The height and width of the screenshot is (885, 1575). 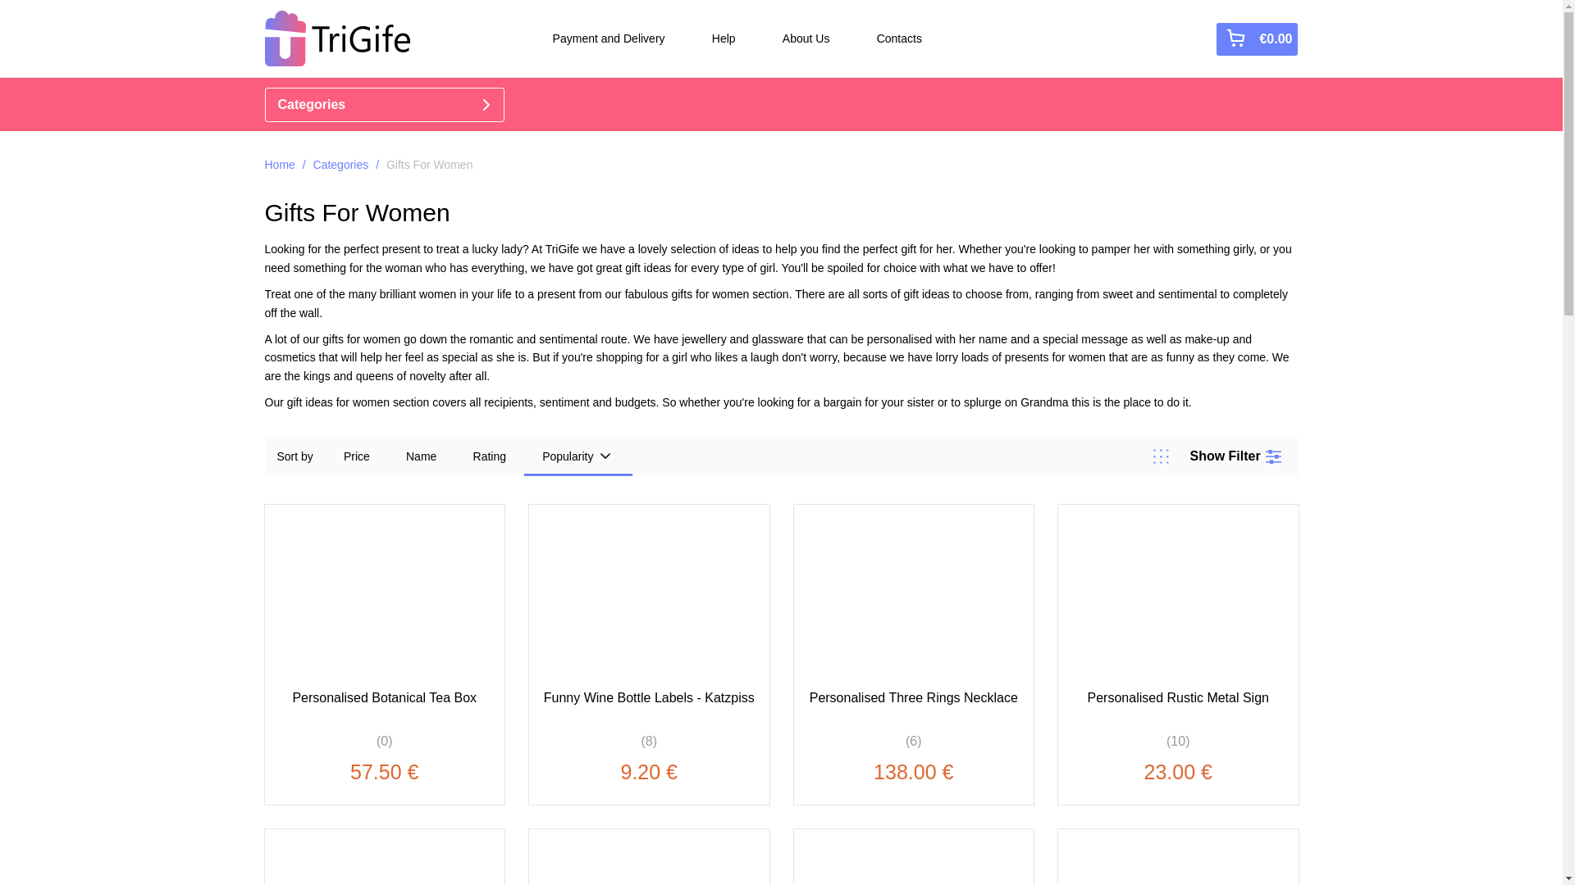 I want to click on Popularity, so click(x=578, y=456).